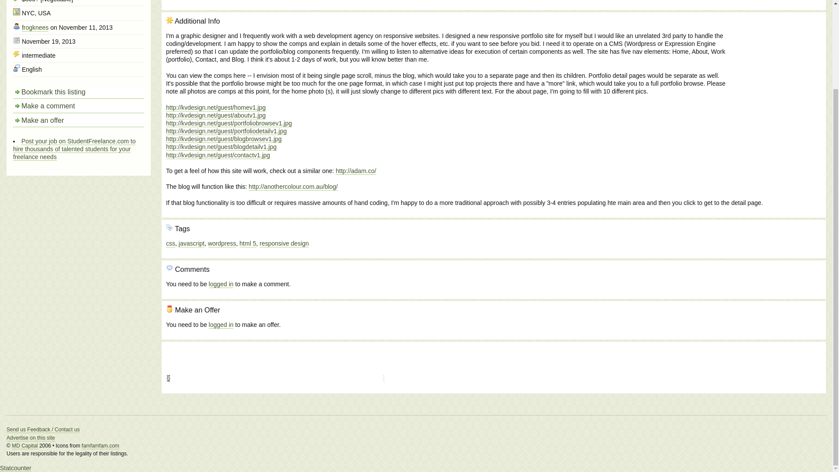 This screenshot has width=839, height=472. I want to click on famfamfam.com, so click(100, 446).